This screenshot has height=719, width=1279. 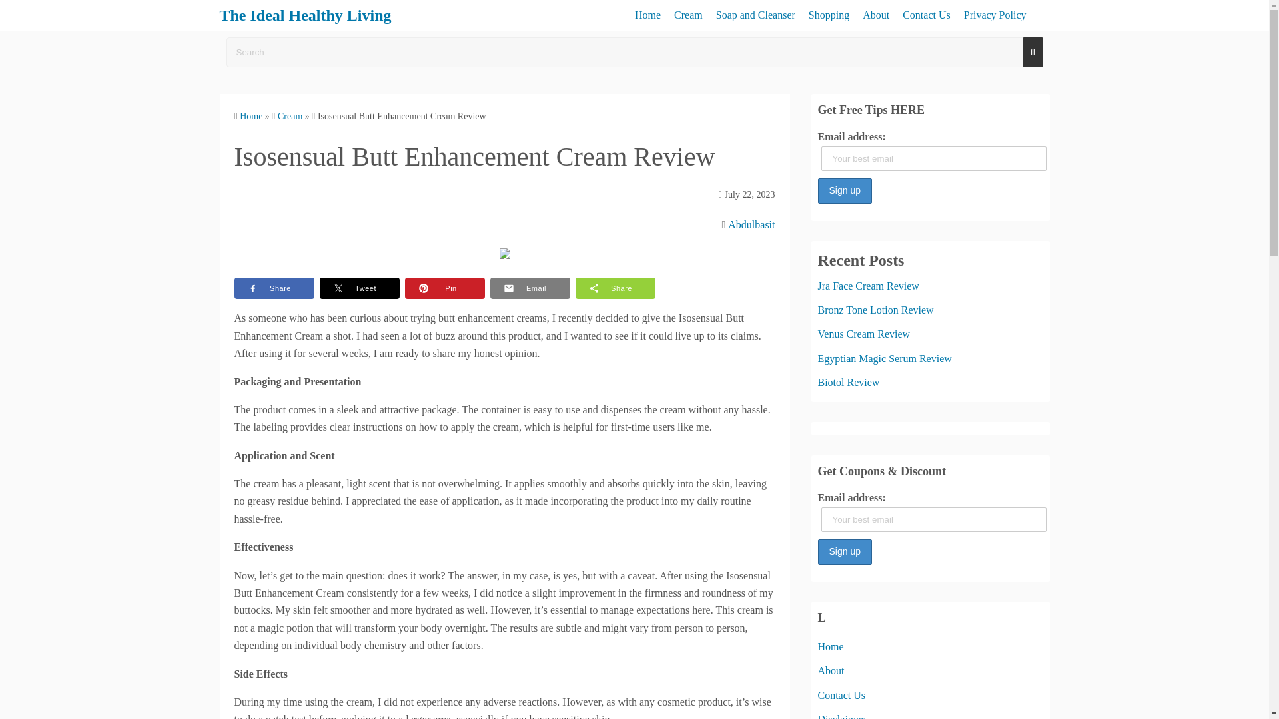 What do you see at coordinates (926, 15) in the screenshot?
I see `Contact Us` at bounding box center [926, 15].